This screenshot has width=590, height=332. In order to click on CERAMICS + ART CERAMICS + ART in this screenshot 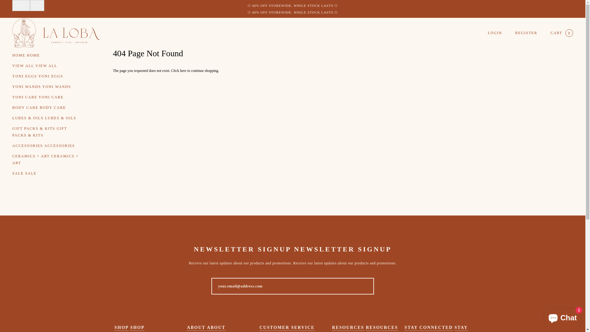, I will do `click(47, 160)`.